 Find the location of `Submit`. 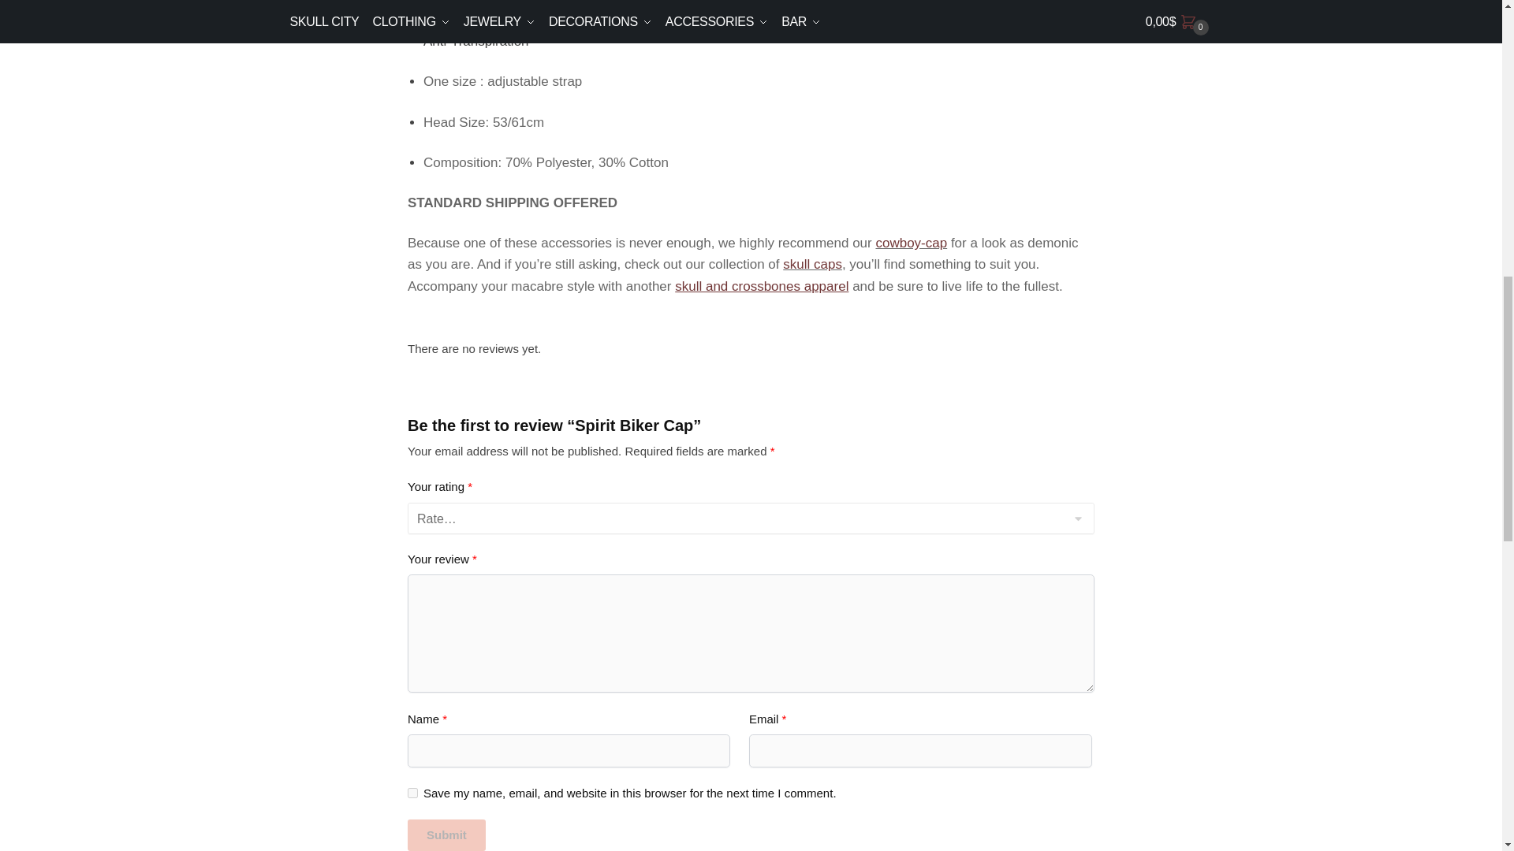

Submit is located at coordinates (446, 834).